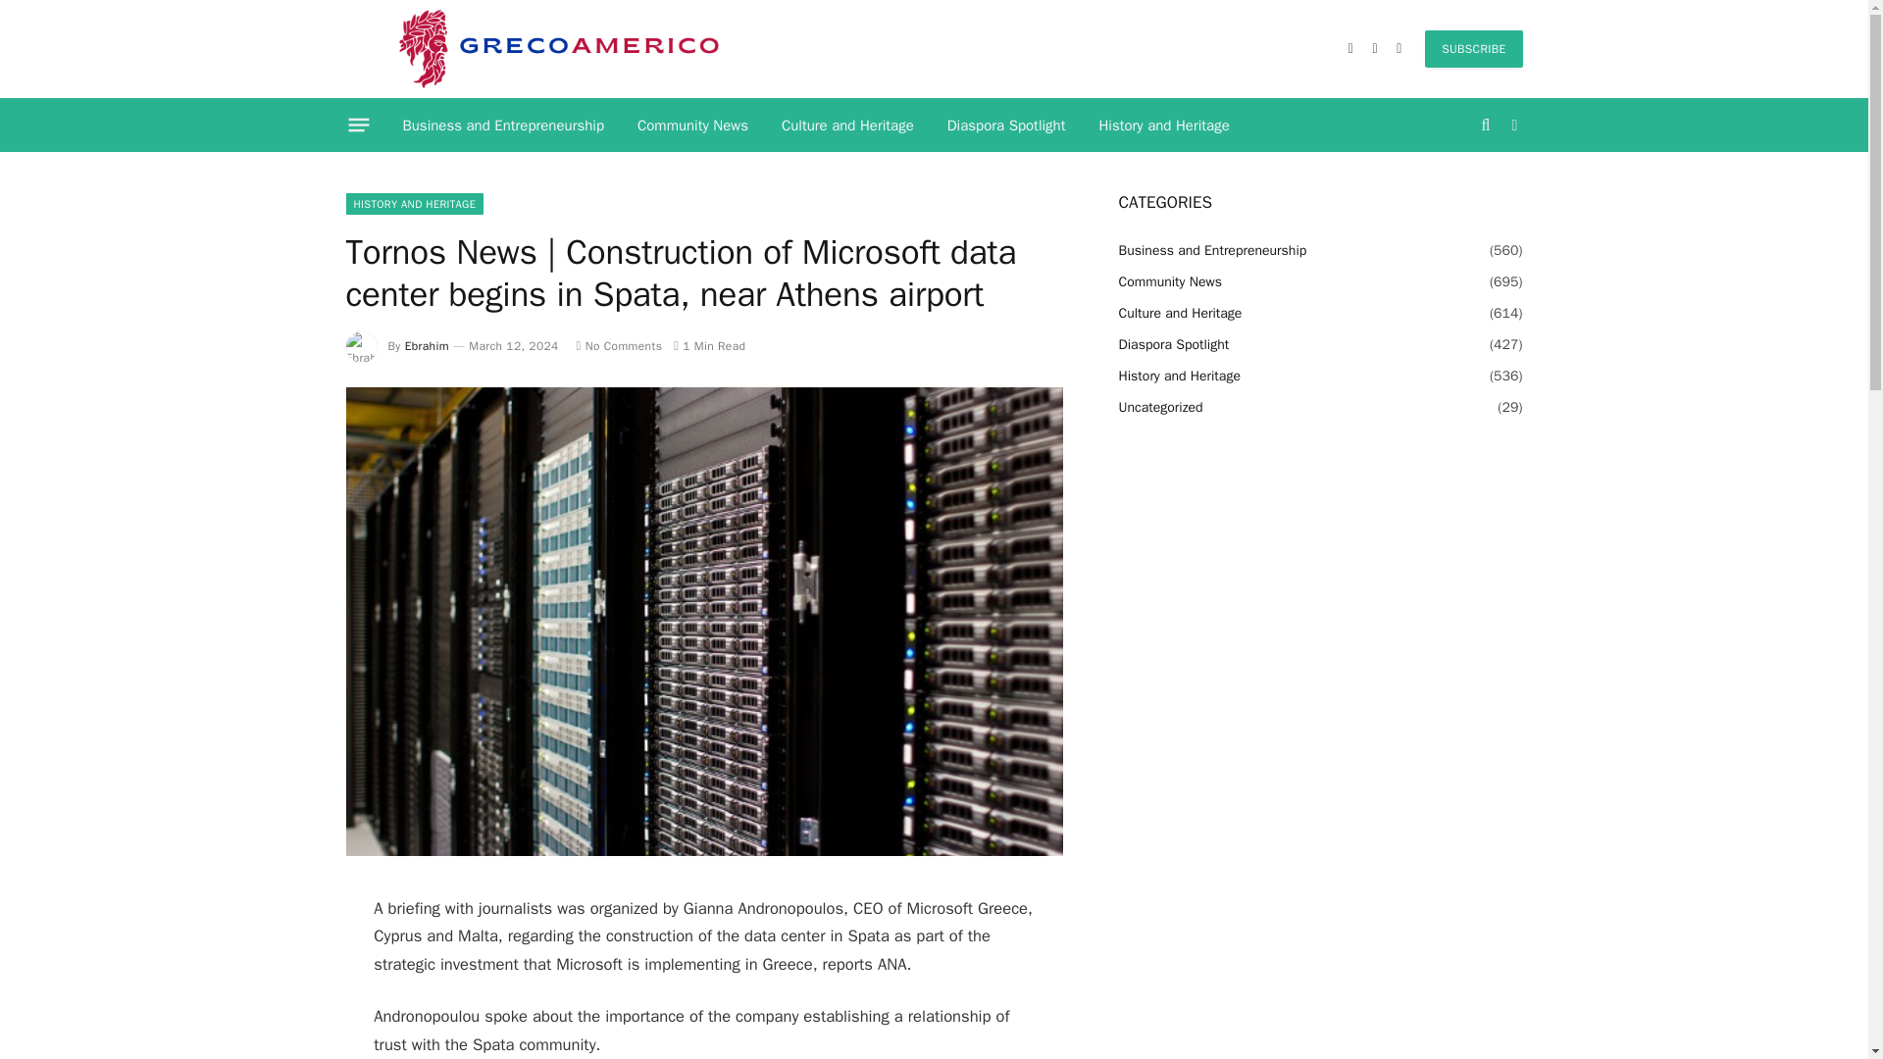 This screenshot has width=1883, height=1059. What do you see at coordinates (414, 204) in the screenshot?
I see `HISTORY AND HERITAGE` at bounding box center [414, 204].